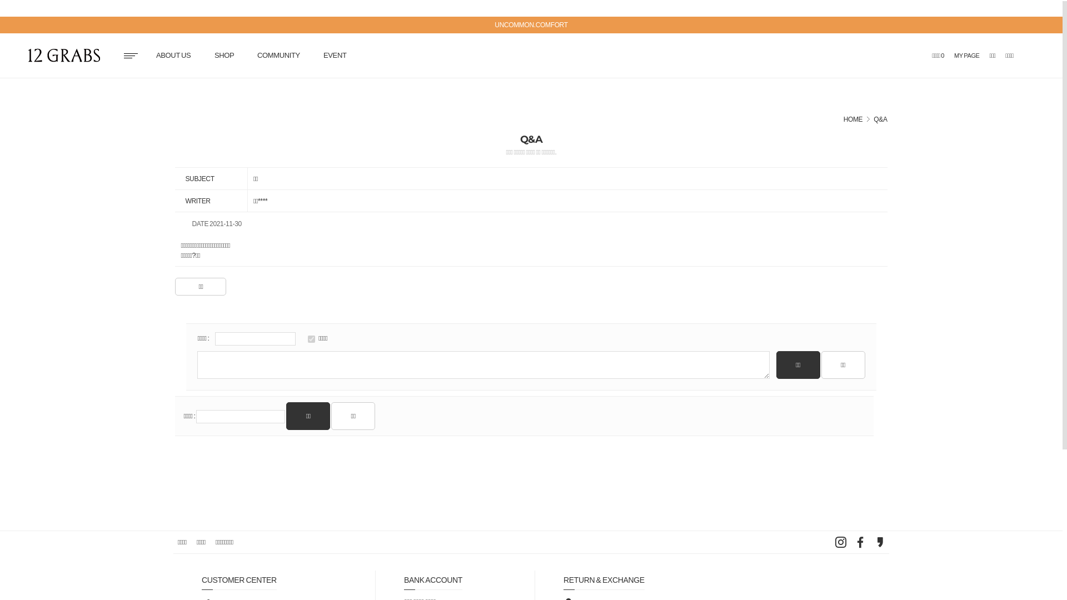 This screenshot has width=1067, height=600. I want to click on MY PAGE, so click(967, 56).